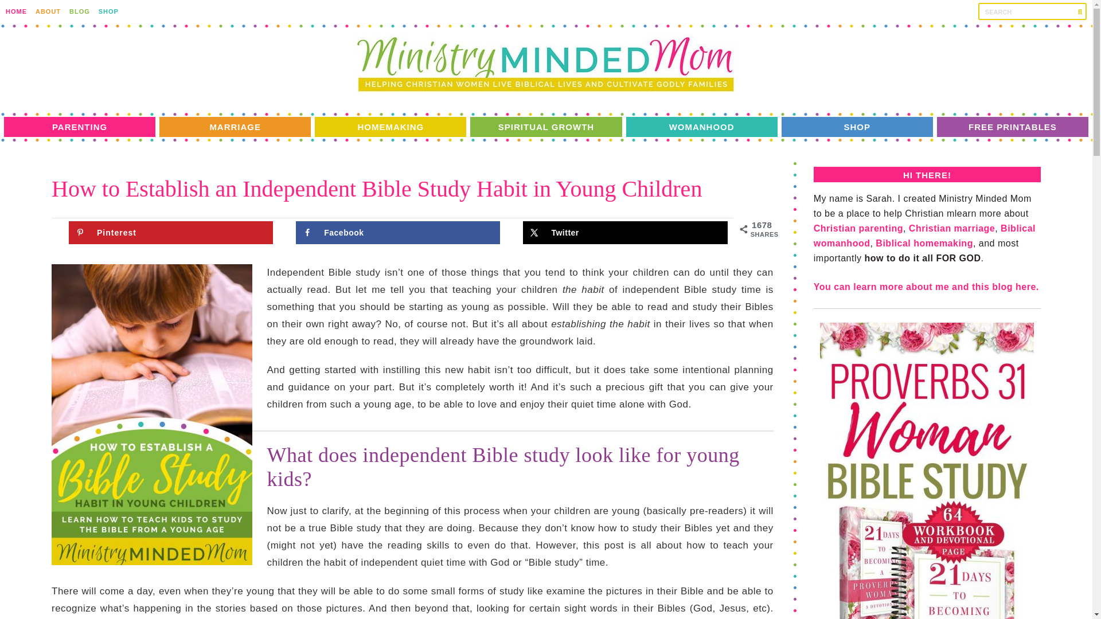  Describe the element at coordinates (171, 232) in the screenshot. I see `Save to Pinterest` at that location.